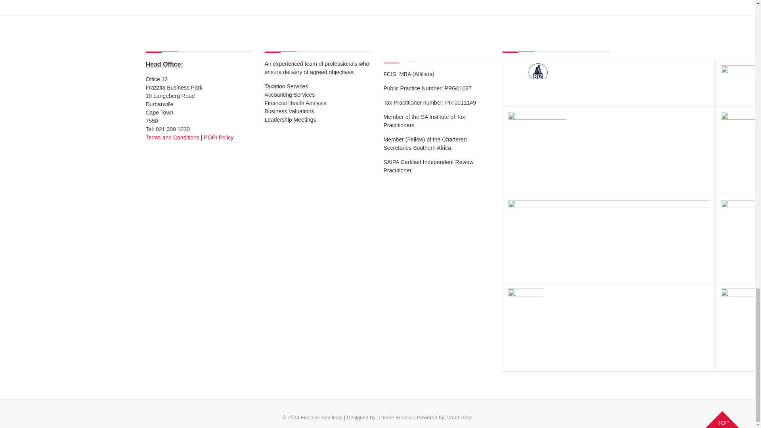  Describe the element at coordinates (219, 138) in the screenshot. I see `POPI Policy` at that location.